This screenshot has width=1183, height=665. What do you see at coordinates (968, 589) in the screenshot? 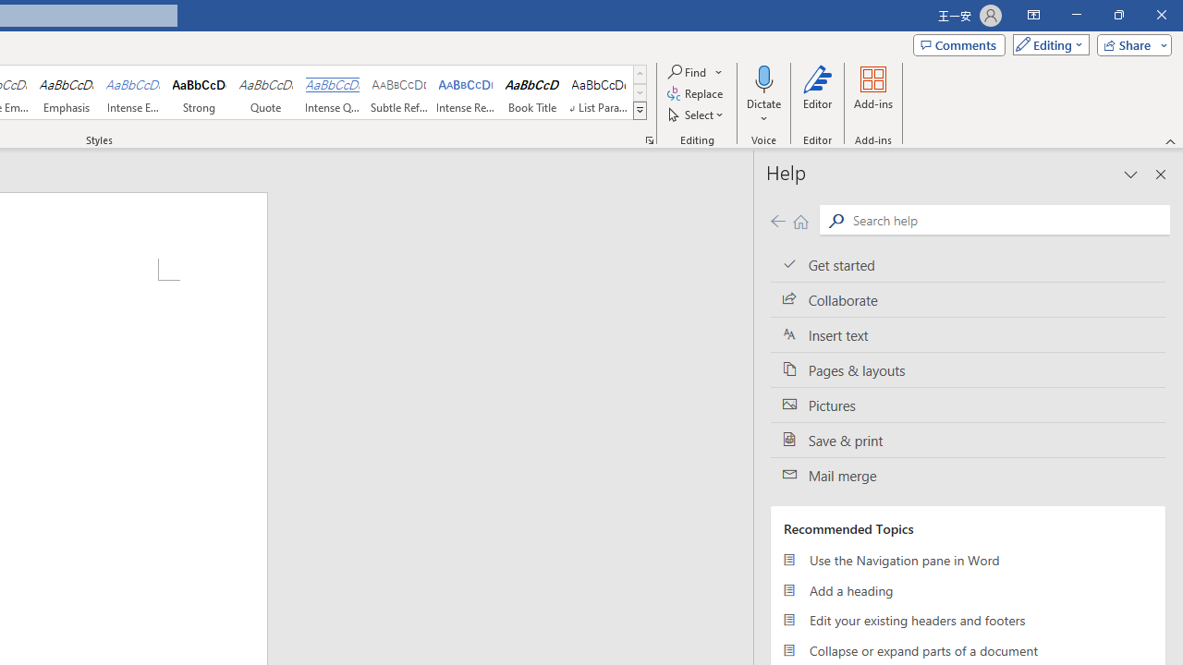
I see `Add a heading` at bounding box center [968, 589].